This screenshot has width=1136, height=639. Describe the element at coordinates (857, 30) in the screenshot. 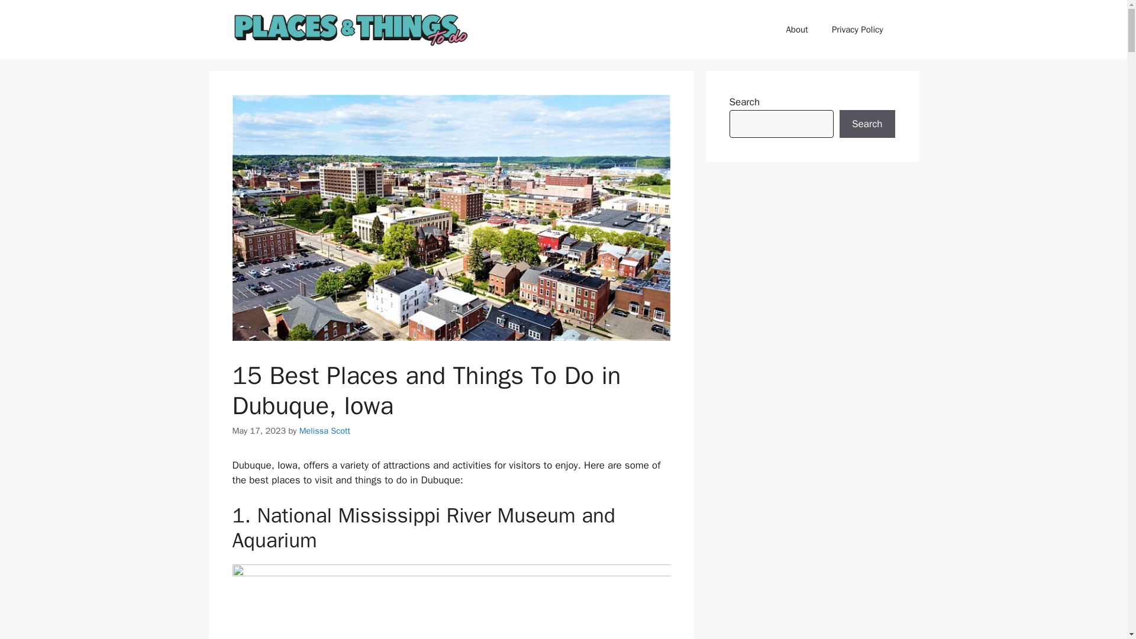

I see `Privacy Policy` at that location.